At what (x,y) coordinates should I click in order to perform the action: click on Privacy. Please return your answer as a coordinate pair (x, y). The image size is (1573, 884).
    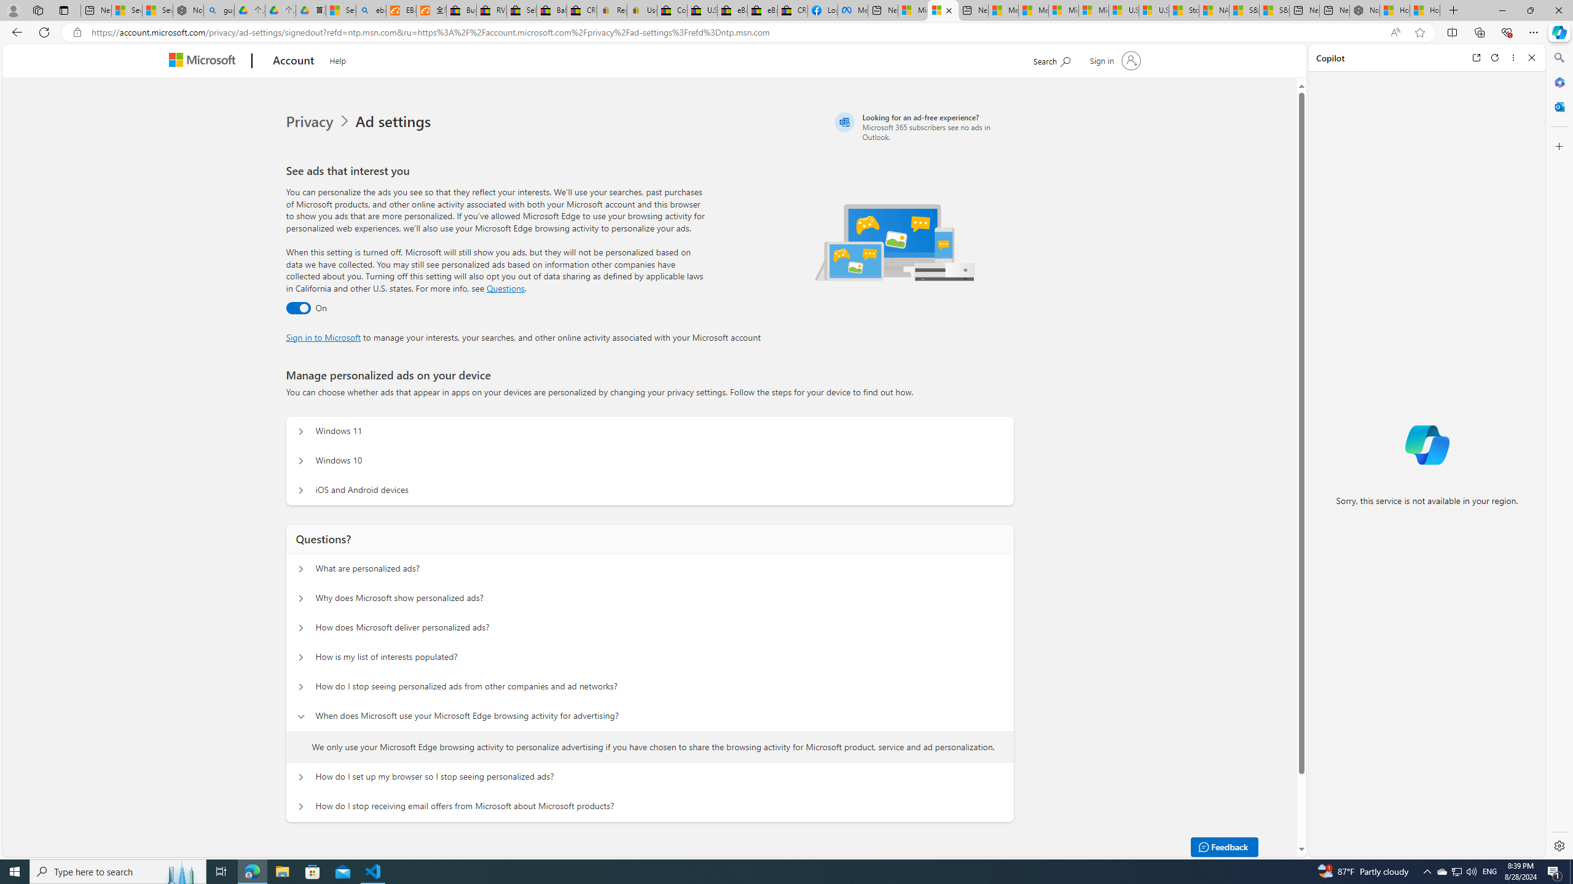
    Looking at the image, I should click on (320, 122).